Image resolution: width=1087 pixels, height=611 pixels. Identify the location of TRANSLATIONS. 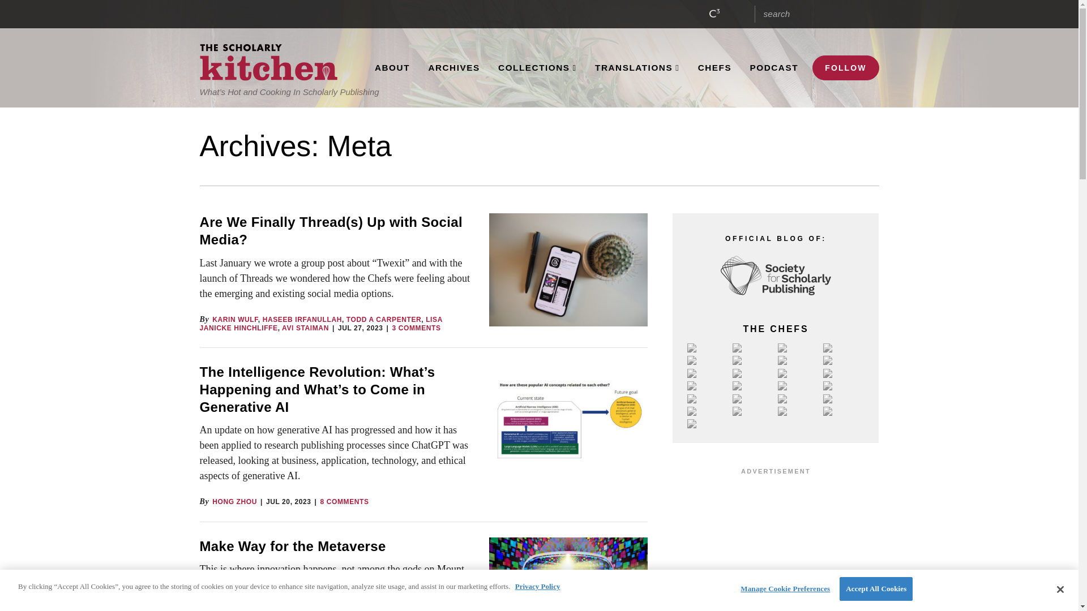
(637, 68).